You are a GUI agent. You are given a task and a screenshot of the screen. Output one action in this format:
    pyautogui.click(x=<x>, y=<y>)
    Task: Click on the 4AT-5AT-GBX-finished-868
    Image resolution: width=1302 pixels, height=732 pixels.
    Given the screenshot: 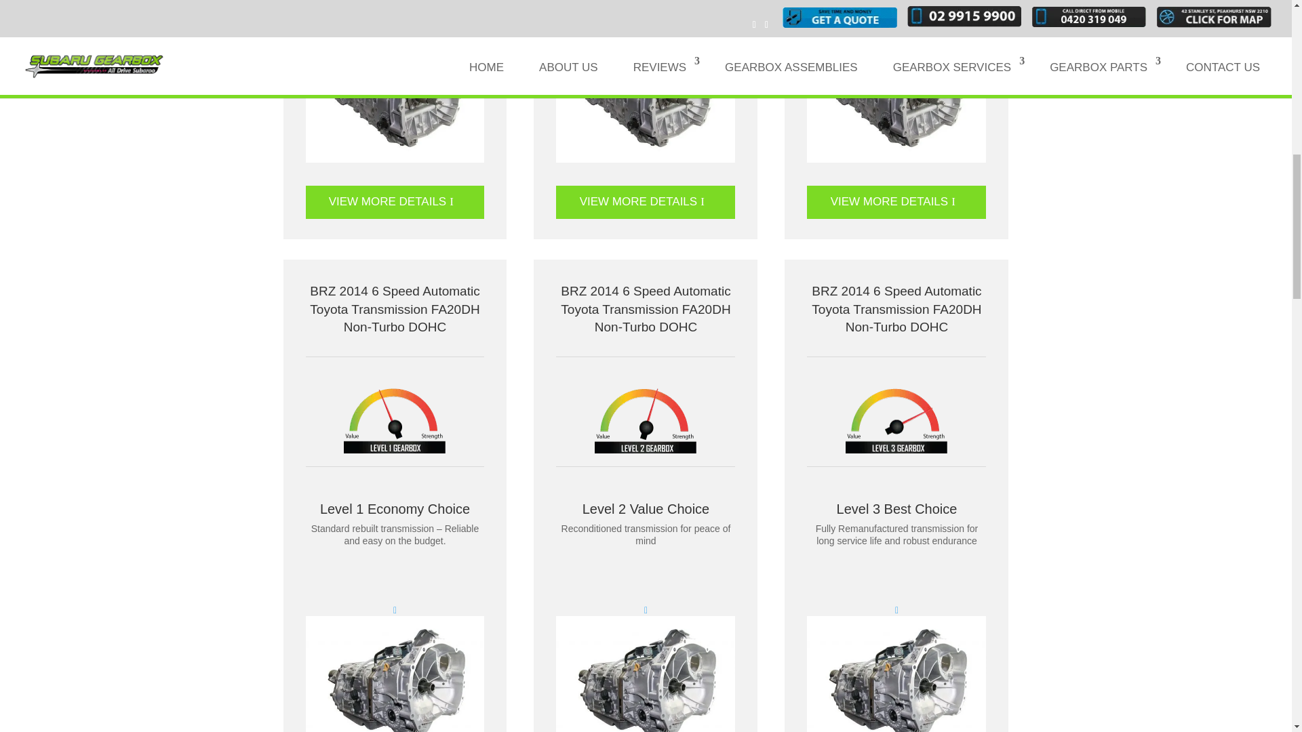 What is the action you would take?
    pyautogui.click(x=896, y=674)
    